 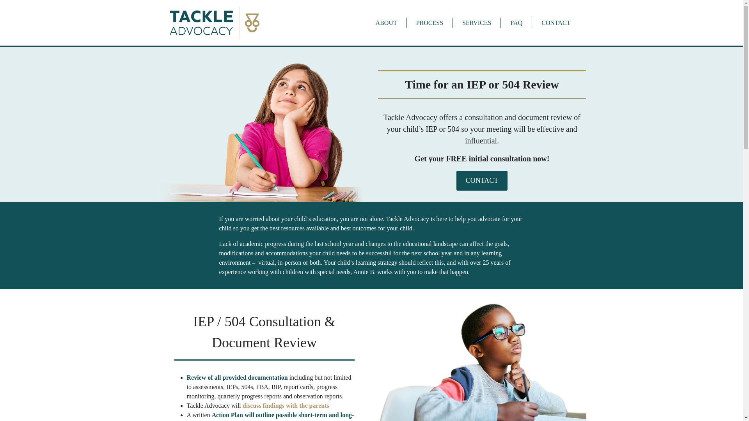 I want to click on CONTACT, so click(x=556, y=23).